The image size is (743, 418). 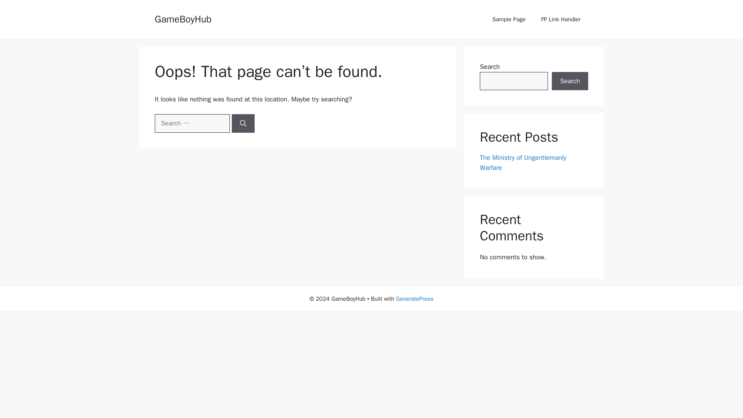 I want to click on GameBoyHub, so click(x=183, y=19).